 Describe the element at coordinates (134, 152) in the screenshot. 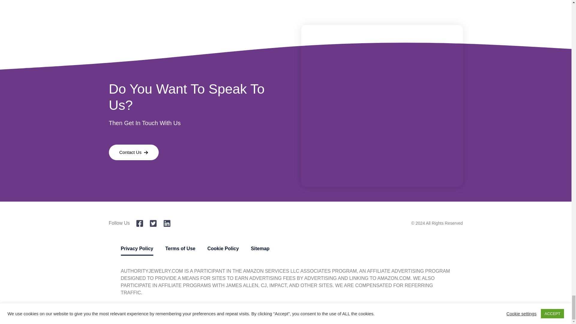

I see `Contact Us` at that location.